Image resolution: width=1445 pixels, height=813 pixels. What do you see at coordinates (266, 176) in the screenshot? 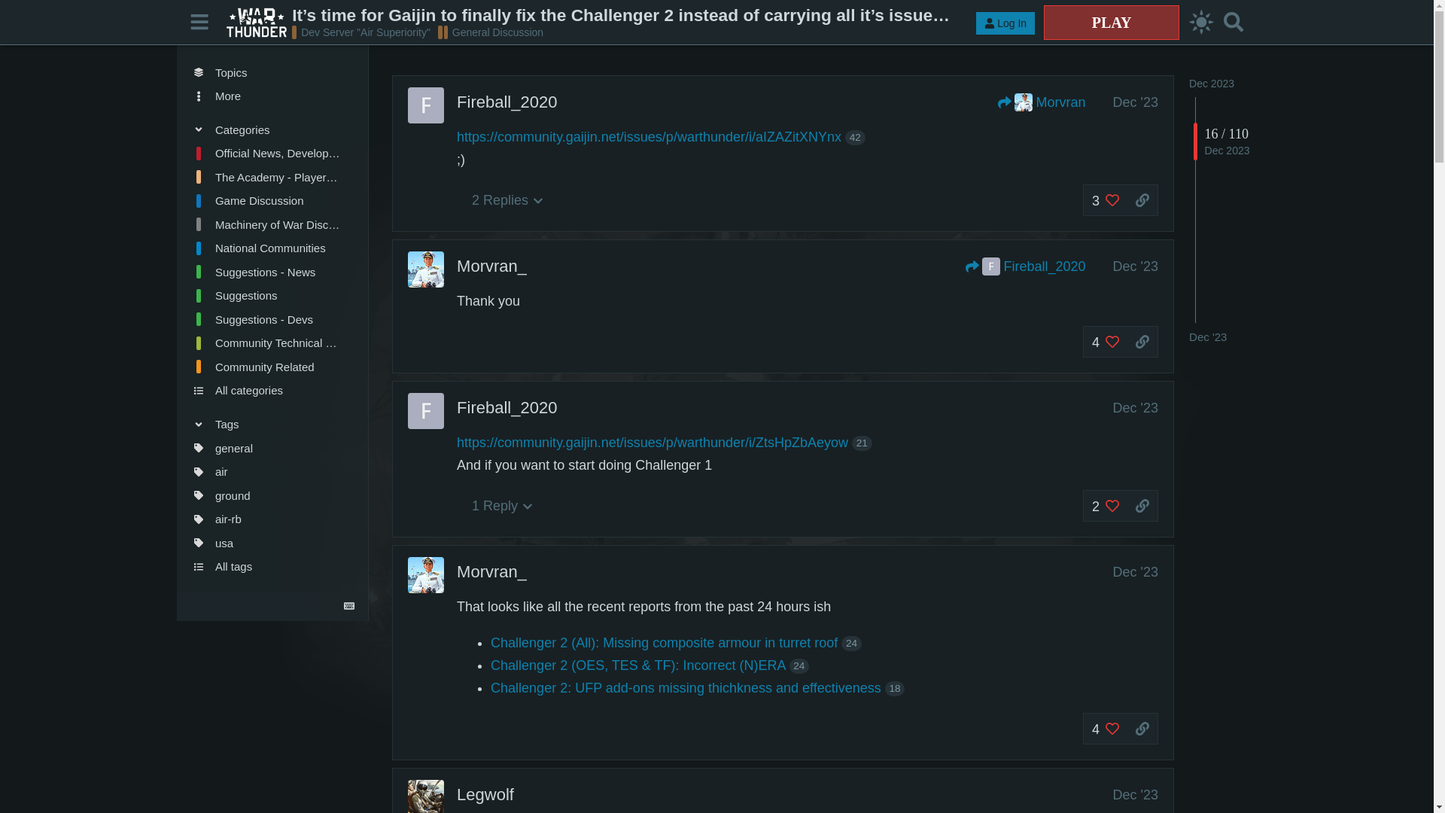
I see `The Academy - Players helping Players` at bounding box center [266, 176].